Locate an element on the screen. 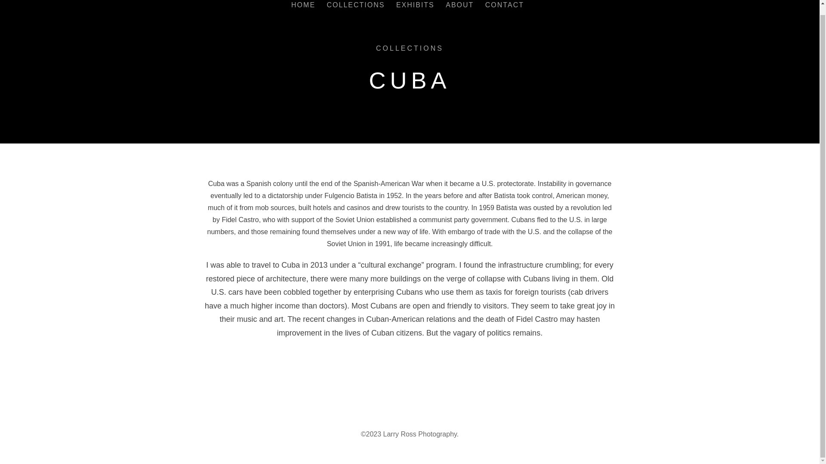 This screenshot has height=464, width=826. EXHIBITS is located at coordinates (415, 7).